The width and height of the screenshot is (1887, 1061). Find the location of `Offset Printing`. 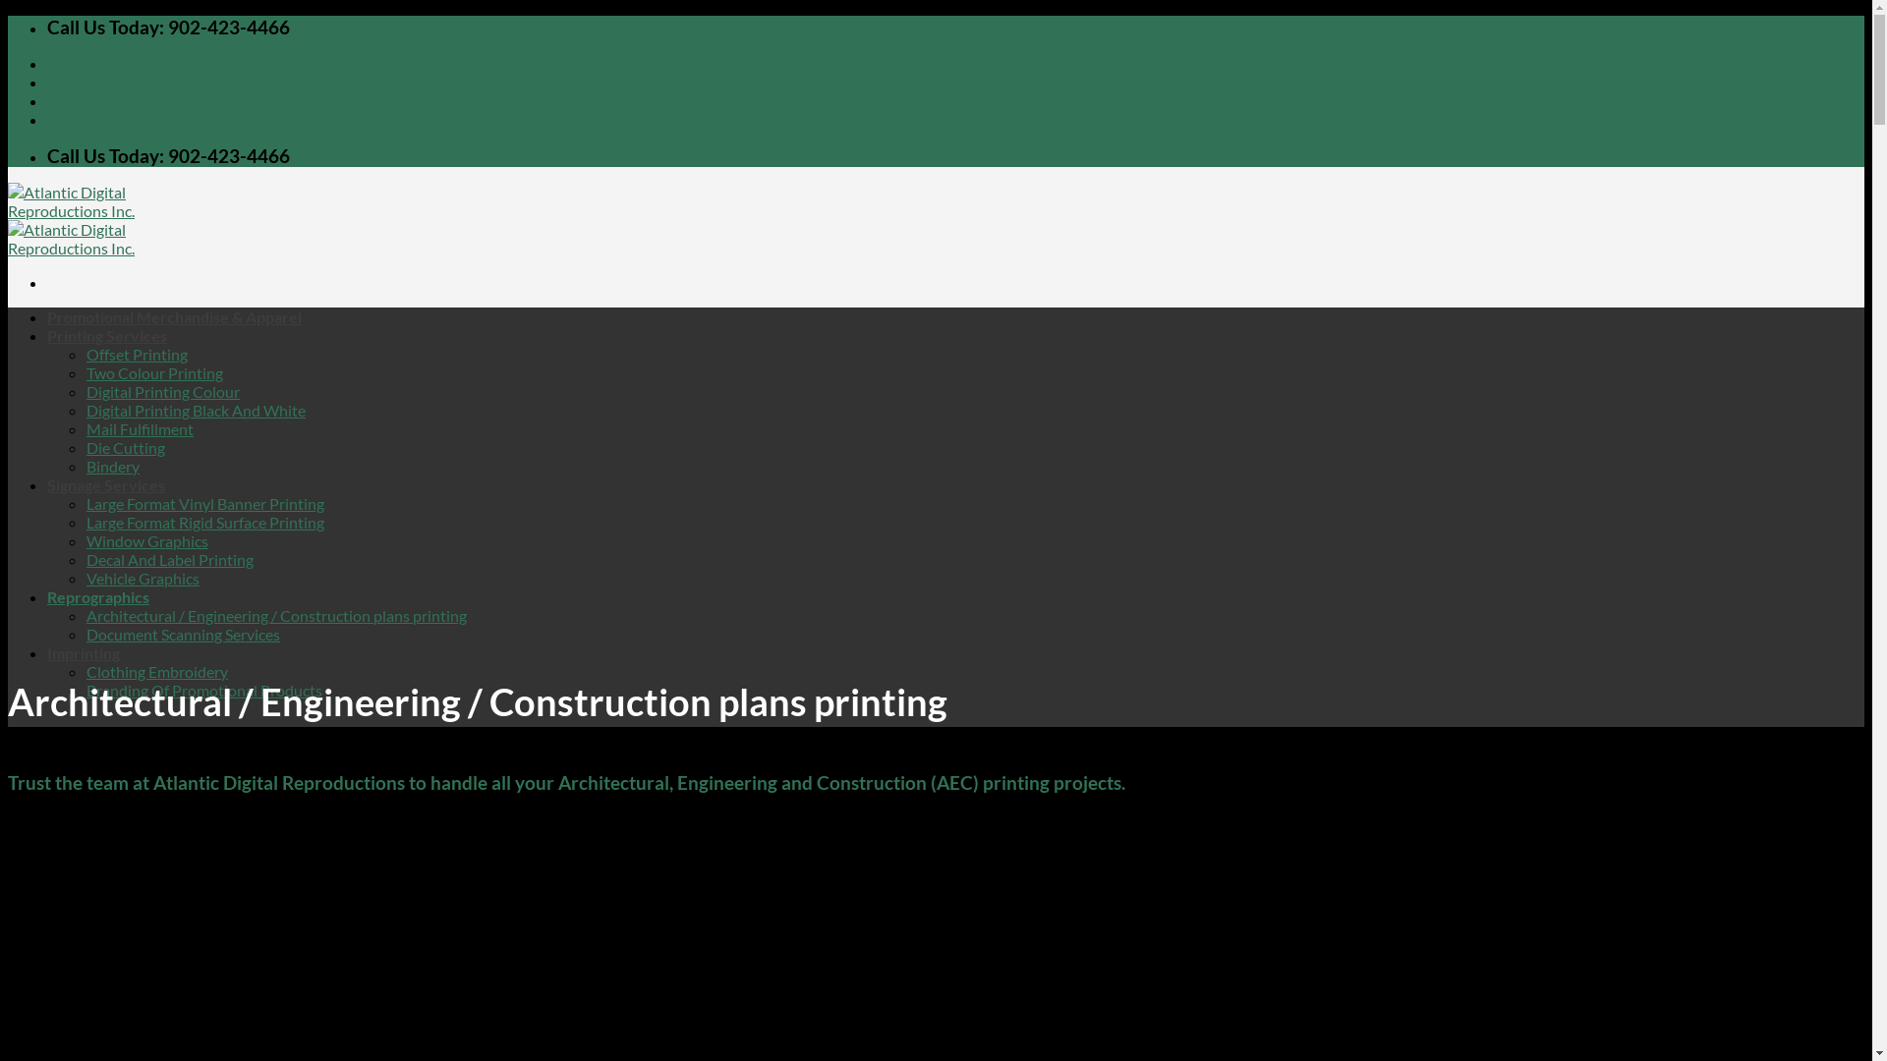

Offset Printing is located at coordinates (138, 354).